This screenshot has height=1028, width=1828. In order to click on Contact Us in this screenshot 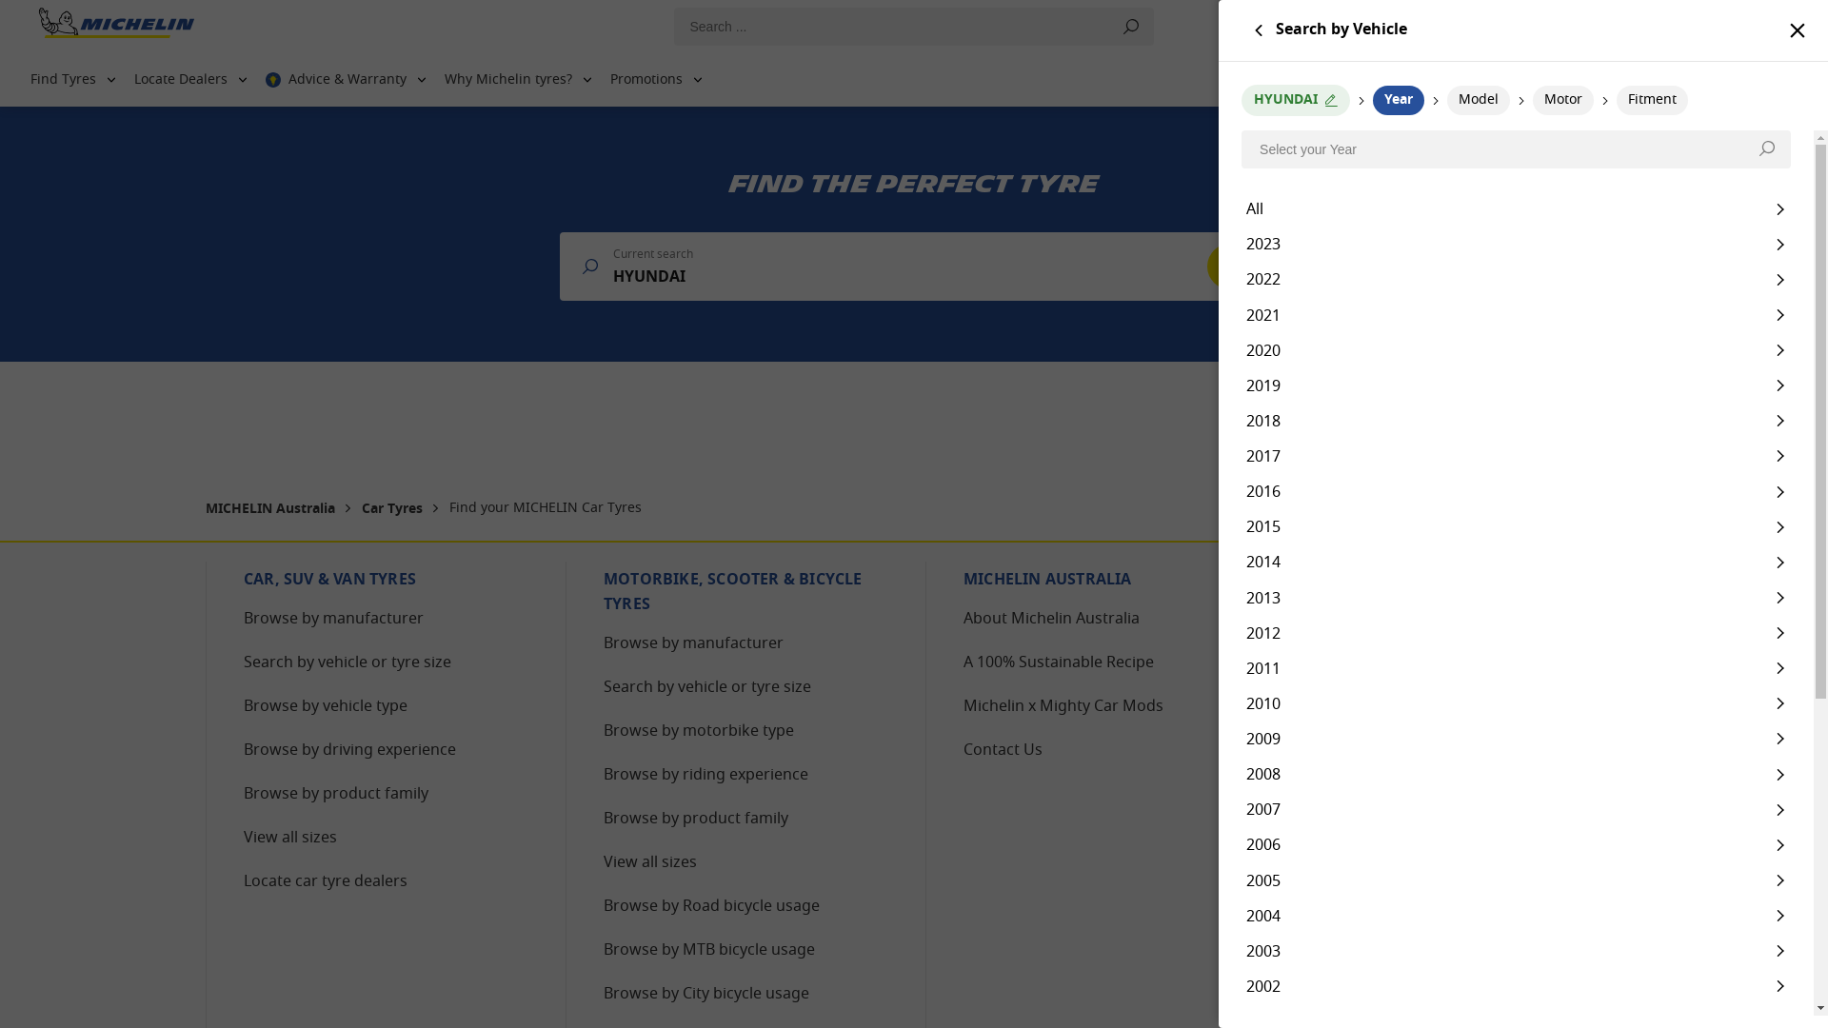, I will do `click(1003, 751)`.